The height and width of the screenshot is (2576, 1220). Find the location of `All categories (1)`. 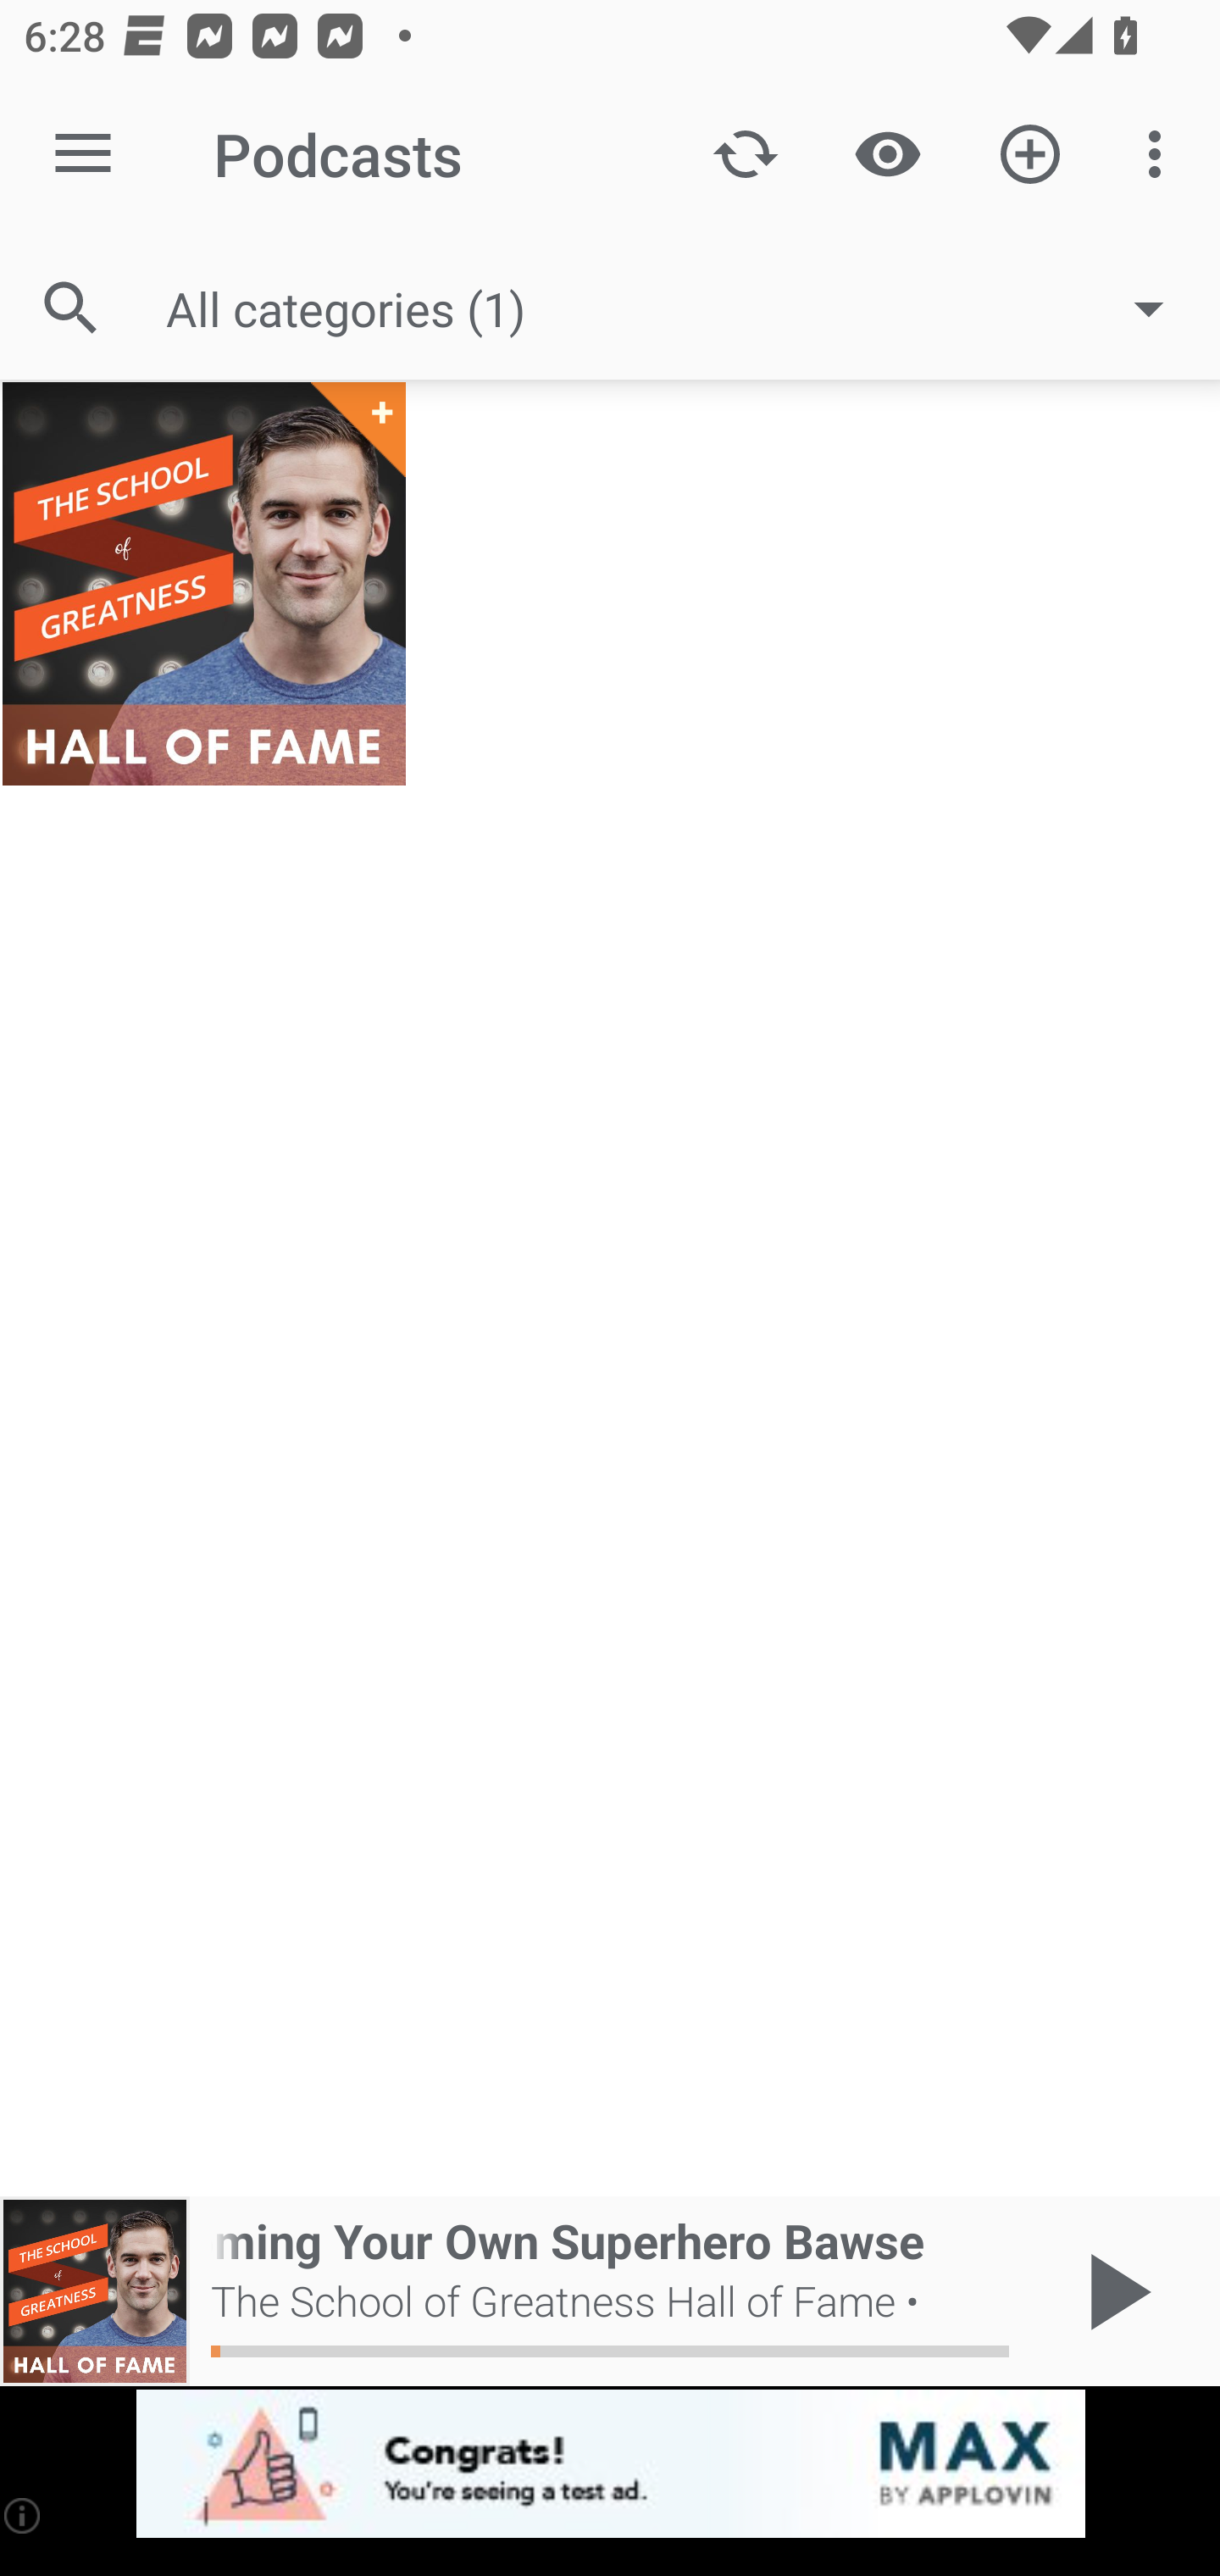

All categories (1) is located at coordinates (681, 308).